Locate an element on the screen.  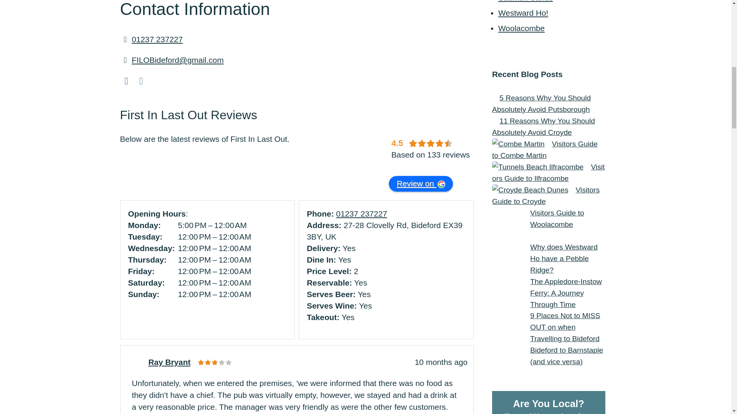
powered by Google is located at coordinates (419, 167).